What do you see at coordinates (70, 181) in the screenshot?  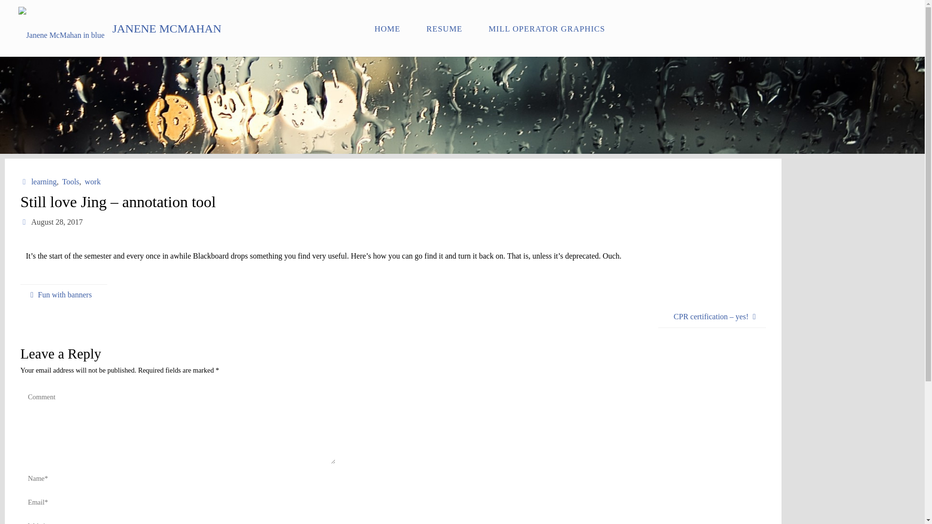 I see `Tools` at bounding box center [70, 181].